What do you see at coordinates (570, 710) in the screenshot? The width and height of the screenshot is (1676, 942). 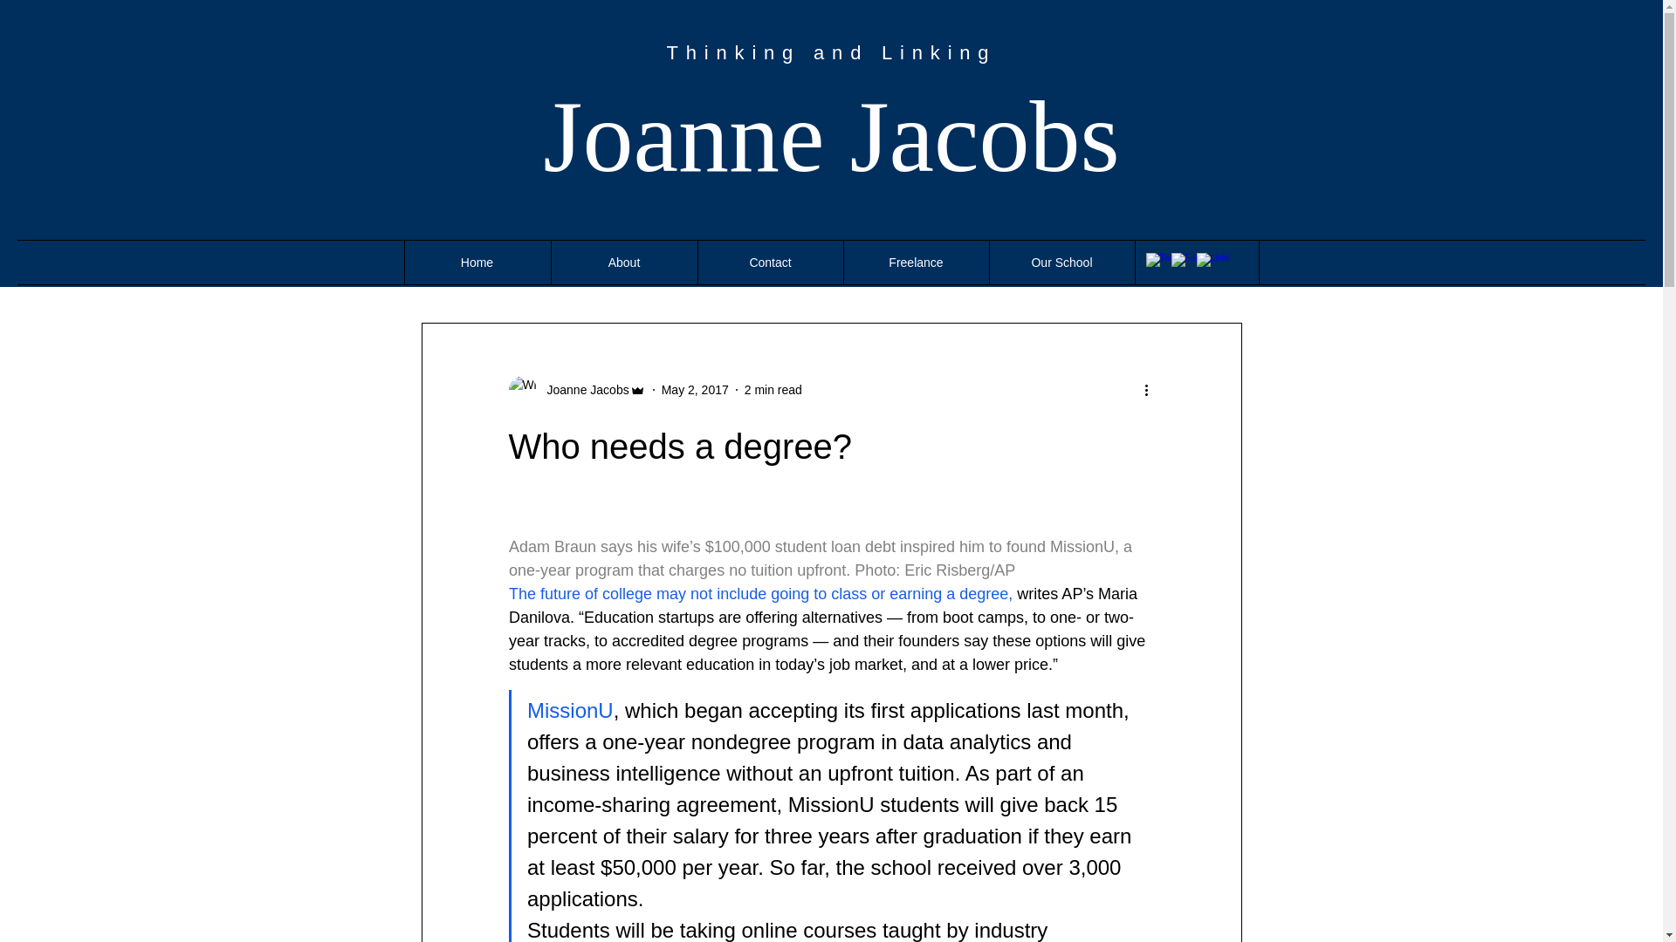 I see `MissionU` at bounding box center [570, 710].